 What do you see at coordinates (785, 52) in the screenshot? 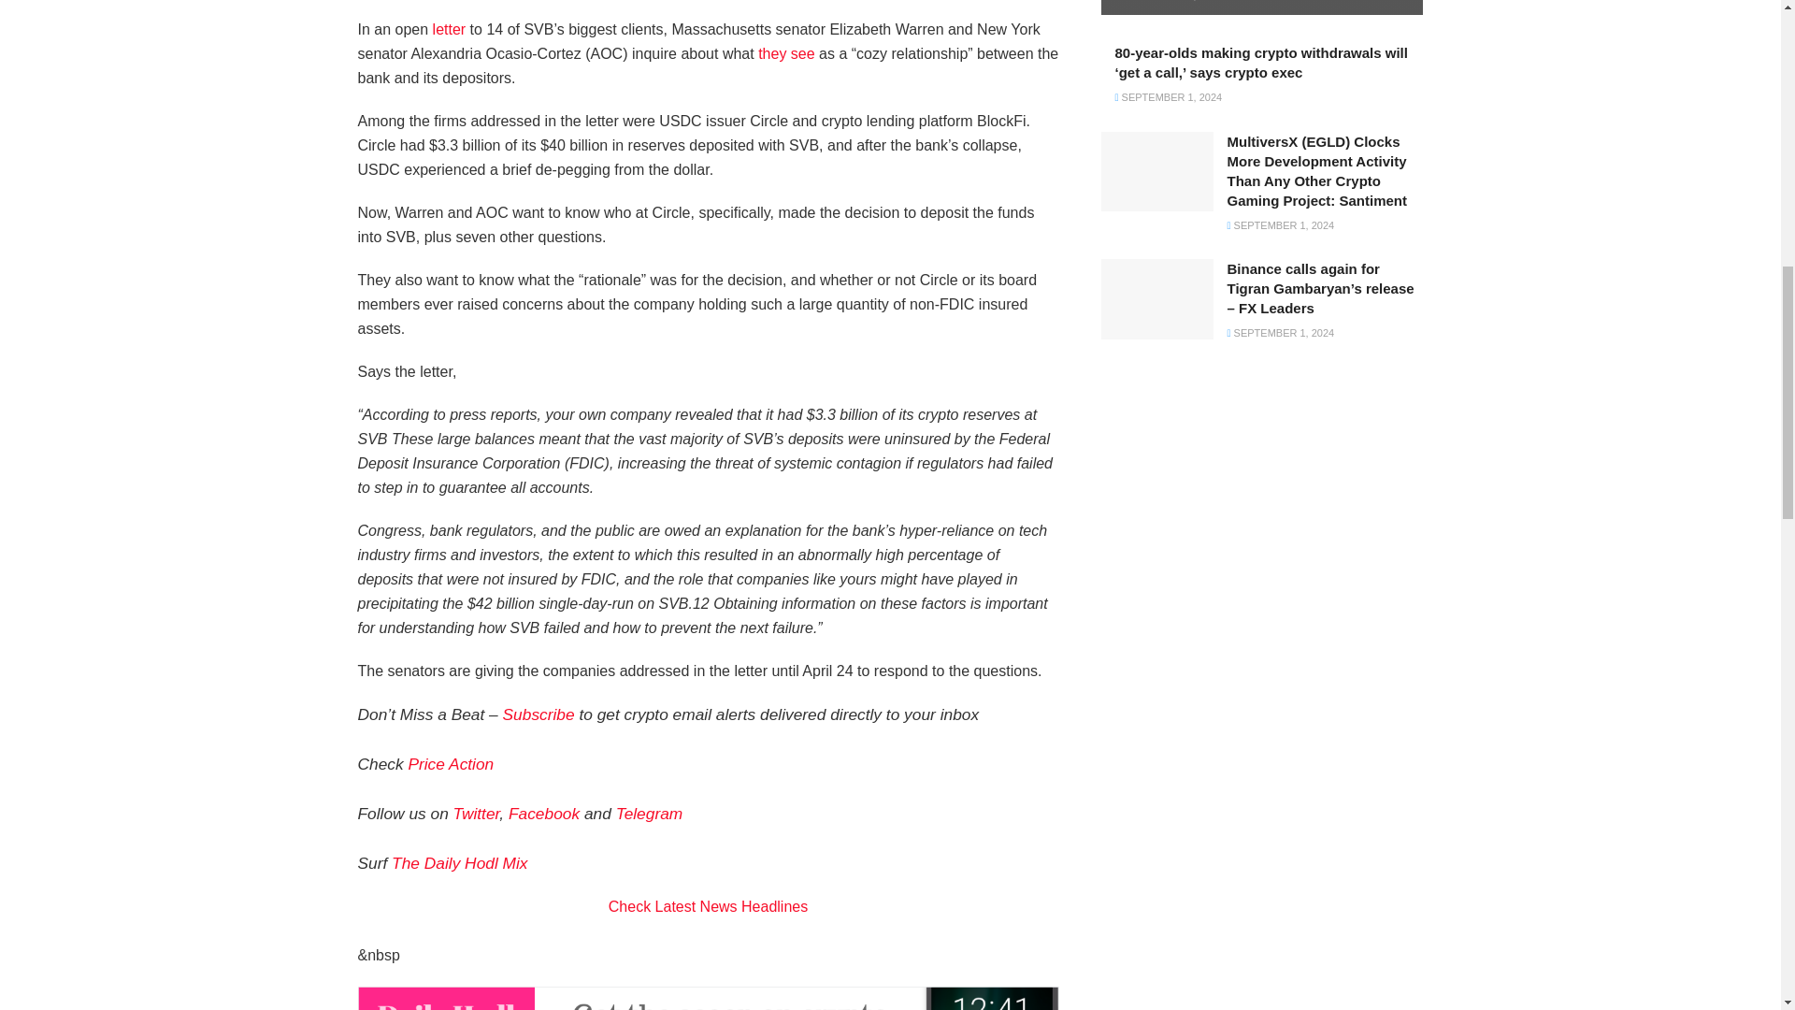
I see `they see` at bounding box center [785, 52].